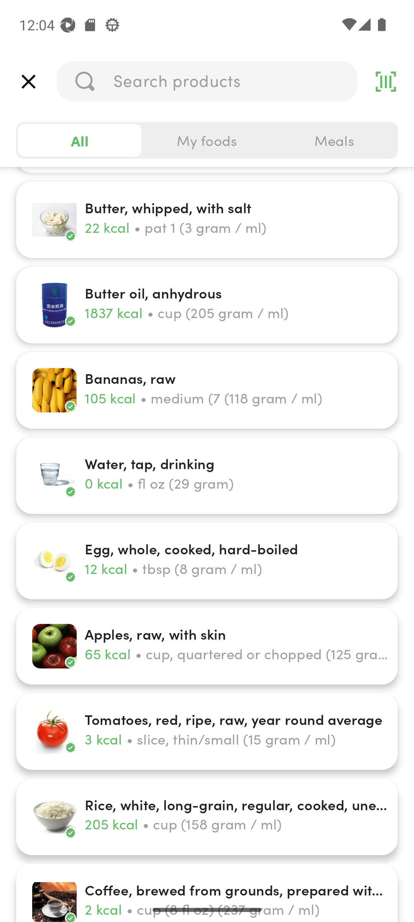  I want to click on top_left_action, so click(28, 81).